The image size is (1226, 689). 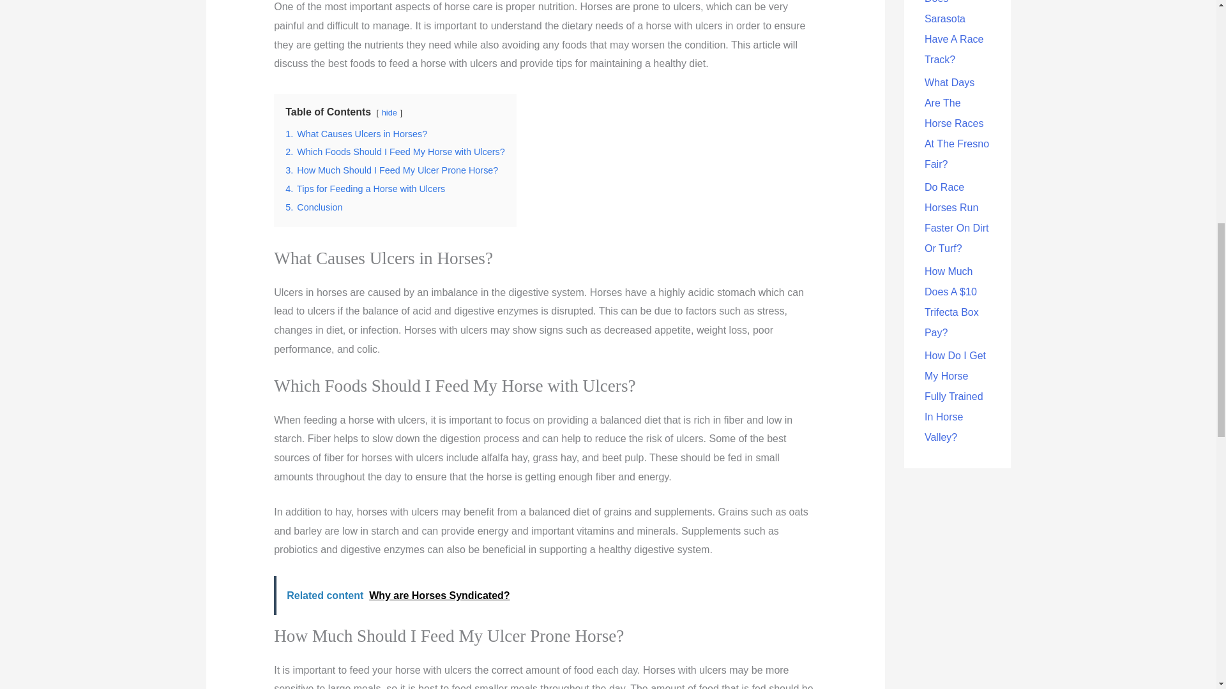 What do you see at coordinates (391, 170) in the screenshot?
I see `3. How Much Should I Feed My Ulcer Prone Horse?` at bounding box center [391, 170].